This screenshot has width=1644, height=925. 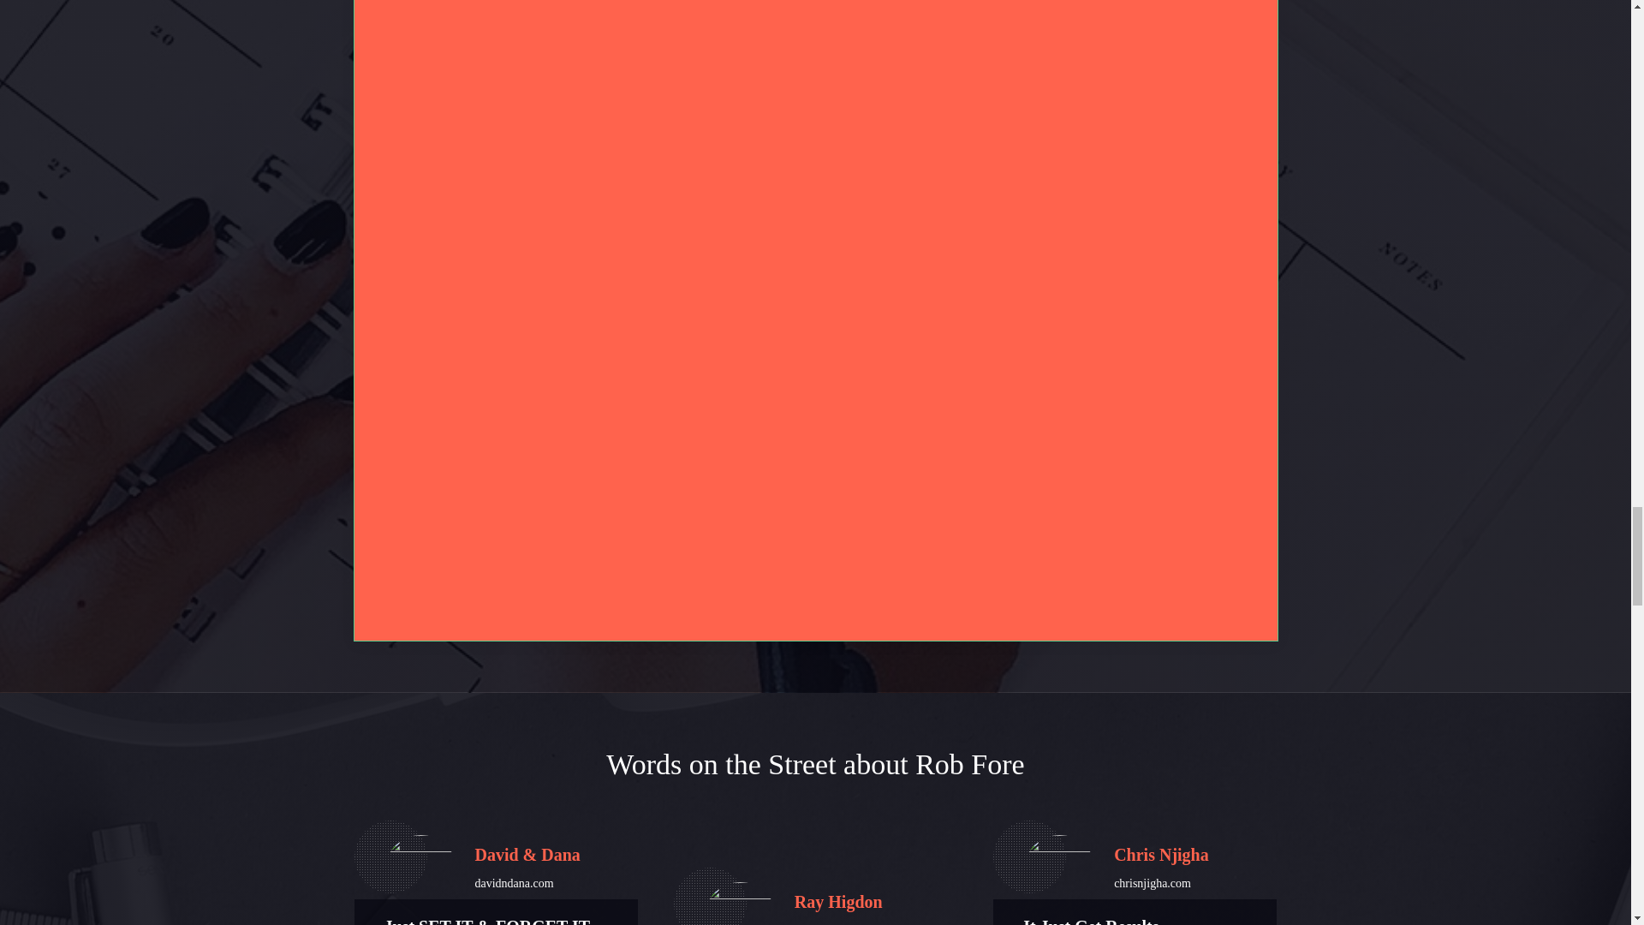 I want to click on davidndana-min, so click(x=420, y=871).